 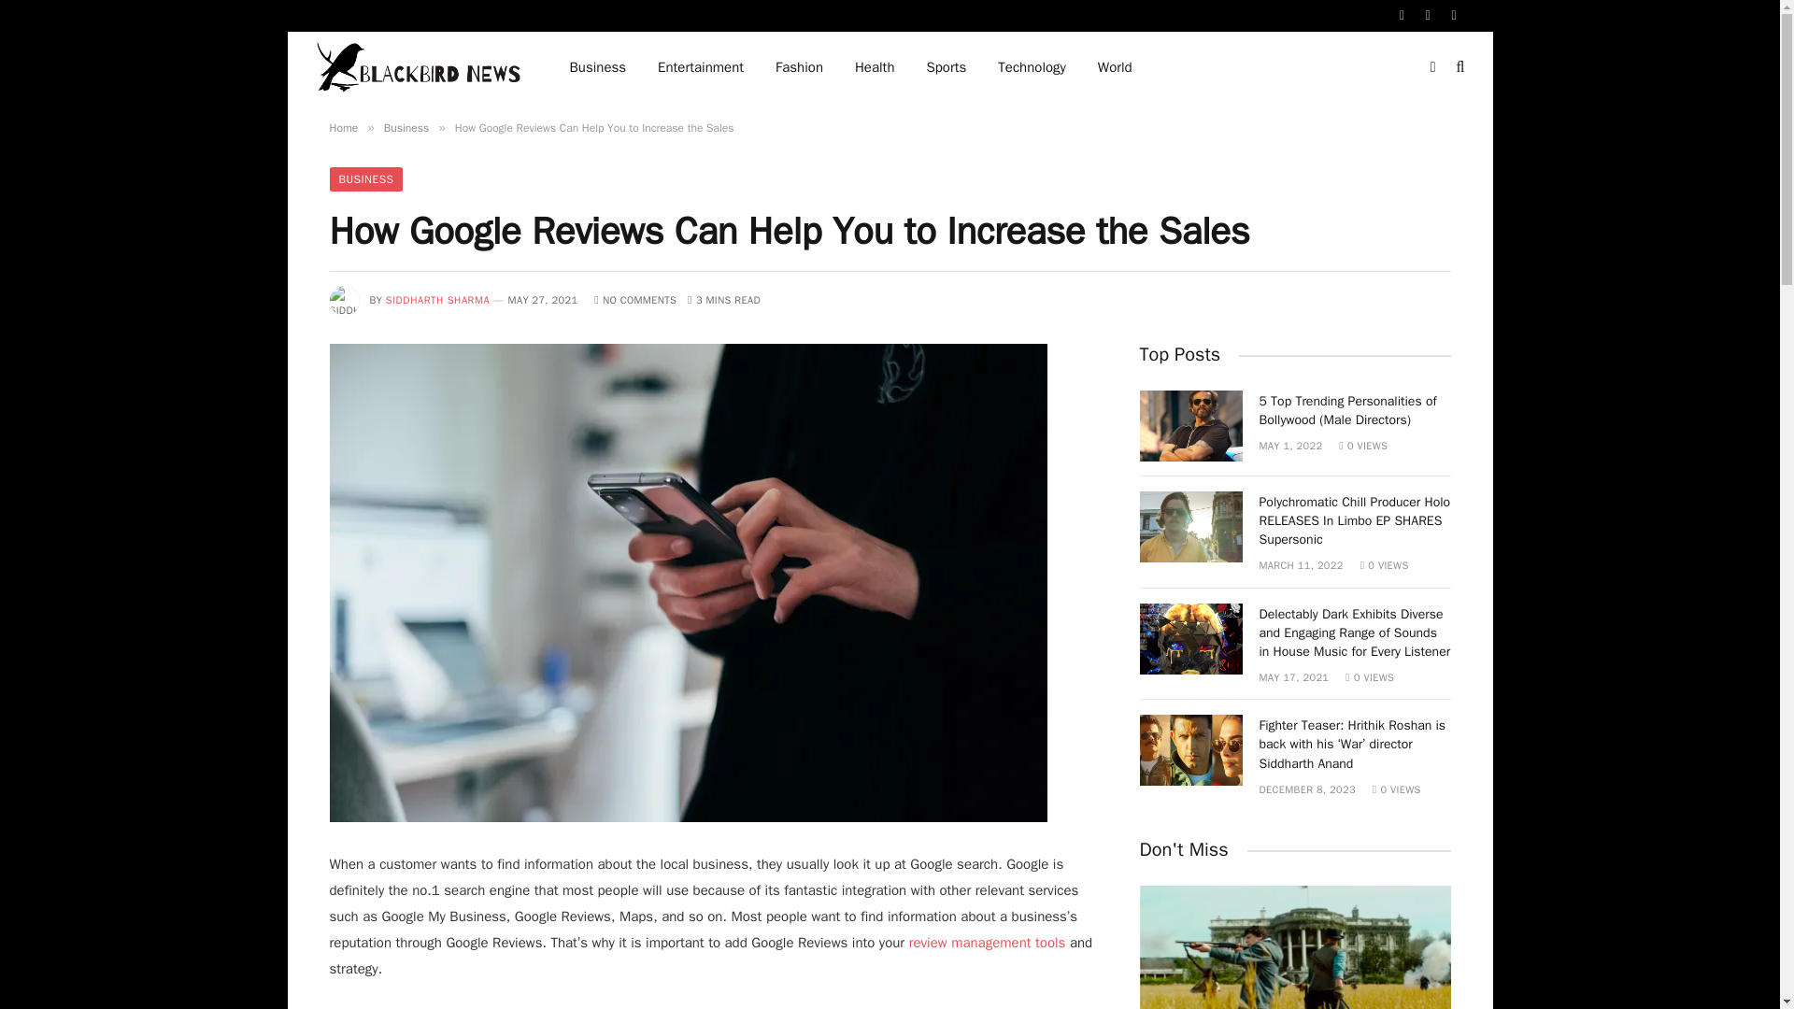 What do you see at coordinates (875, 67) in the screenshot?
I see `Health` at bounding box center [875, 67].